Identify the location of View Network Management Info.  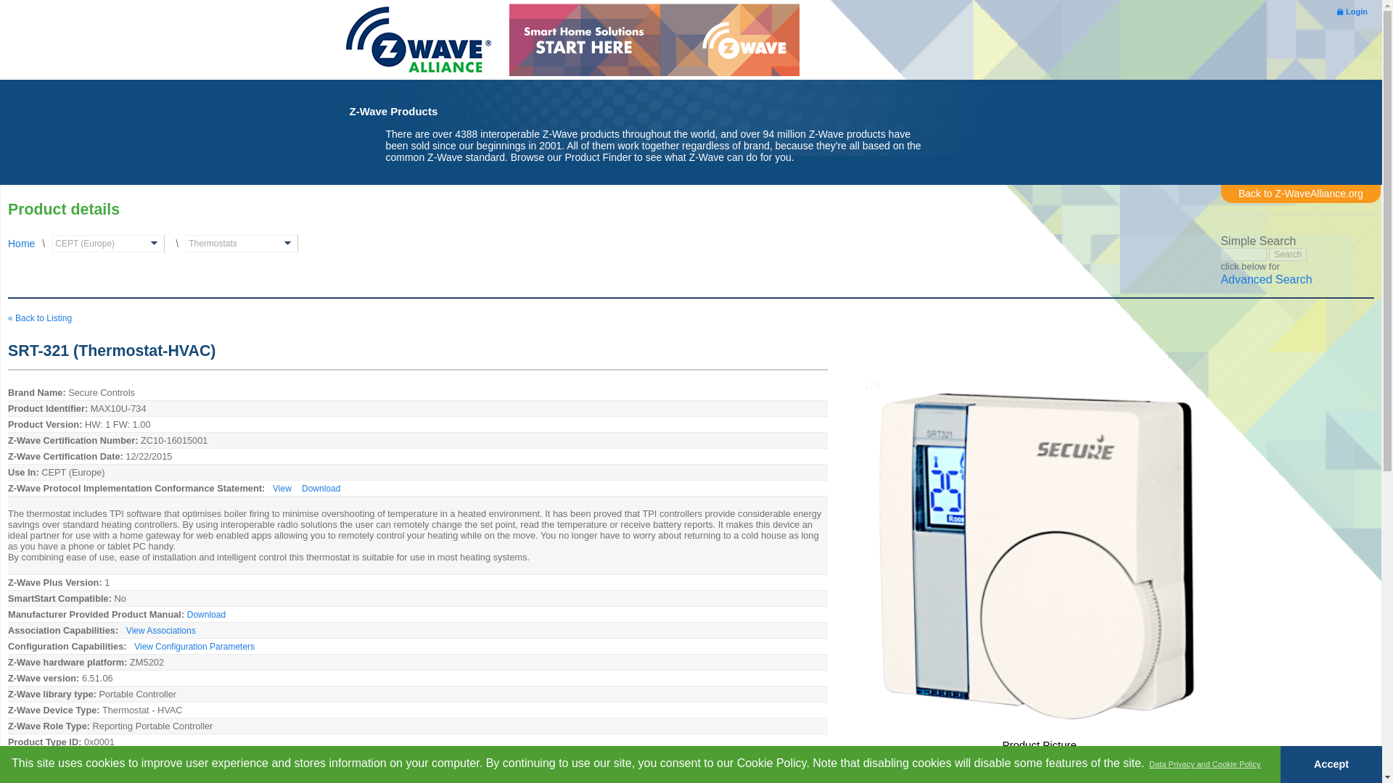
(232, 774).